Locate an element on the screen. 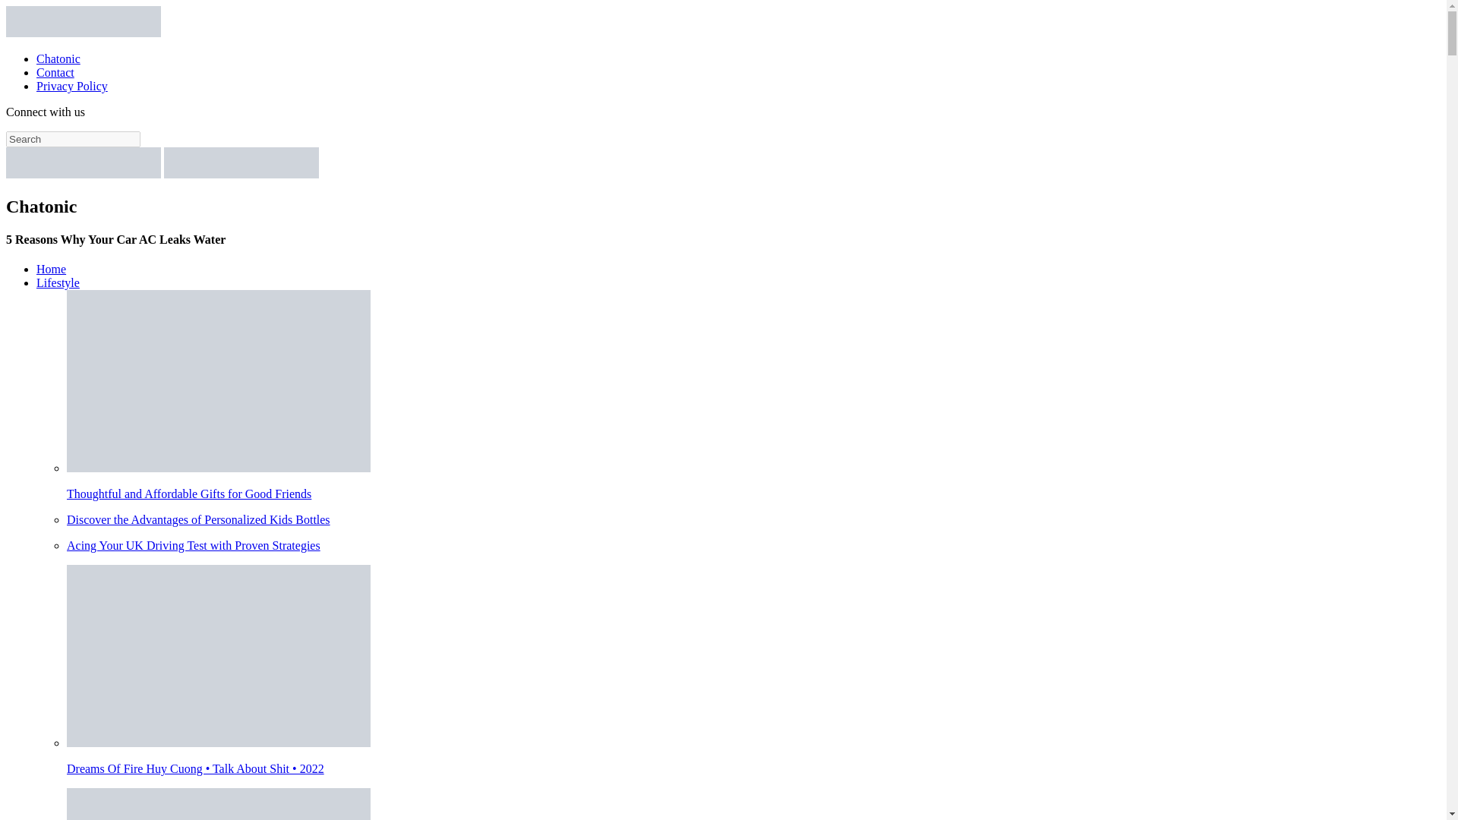  Privacy Policy is located at coordinates (72, 86).